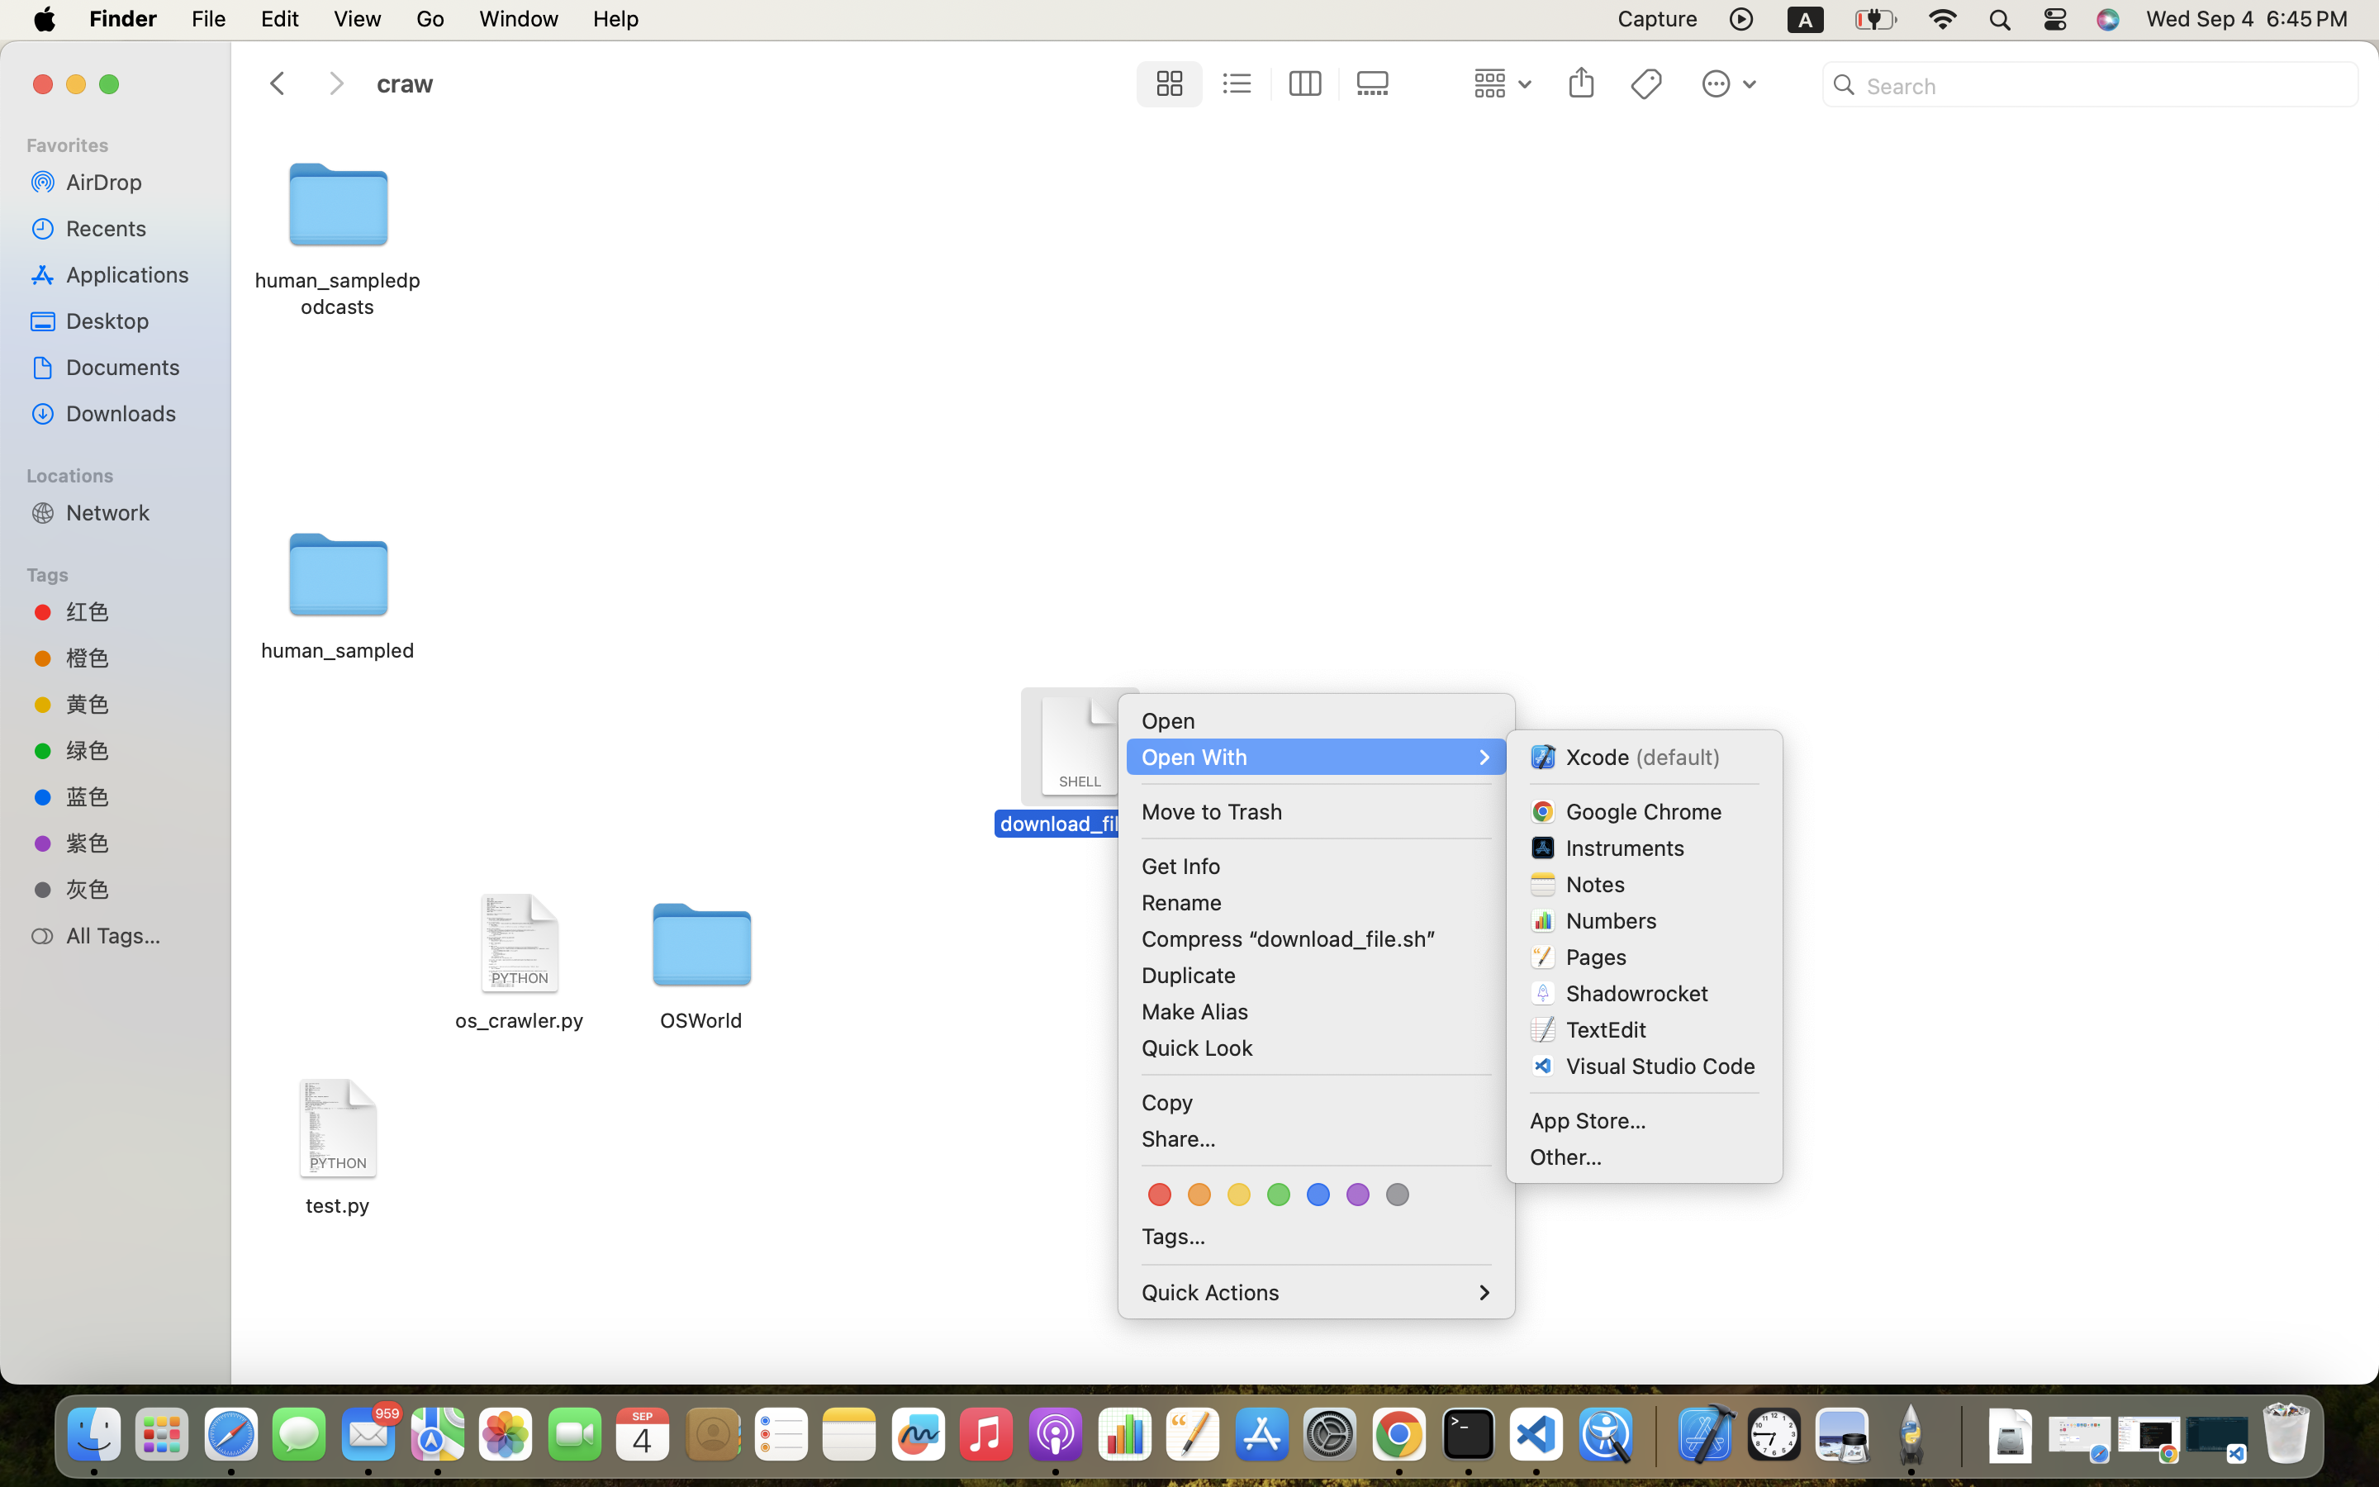 The image size is (2379, 1487). Describe the element at coordinates (1654, 1436) in the screenshot. I see `0.4285714328289032` at that location.